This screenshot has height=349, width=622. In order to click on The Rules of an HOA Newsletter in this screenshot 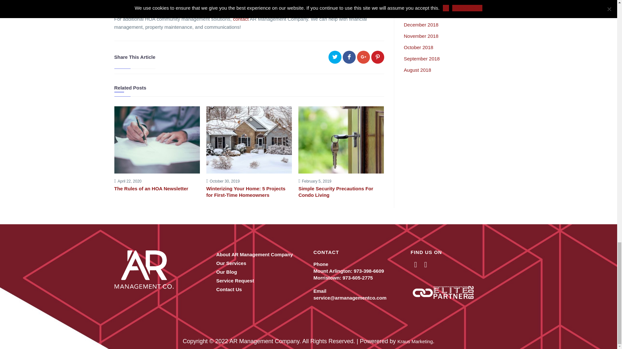, I will do `click(157, 189)`.